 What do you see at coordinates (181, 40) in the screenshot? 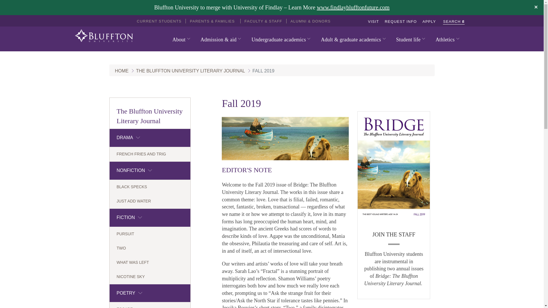
I see `About` at bounding box center [181, 40].